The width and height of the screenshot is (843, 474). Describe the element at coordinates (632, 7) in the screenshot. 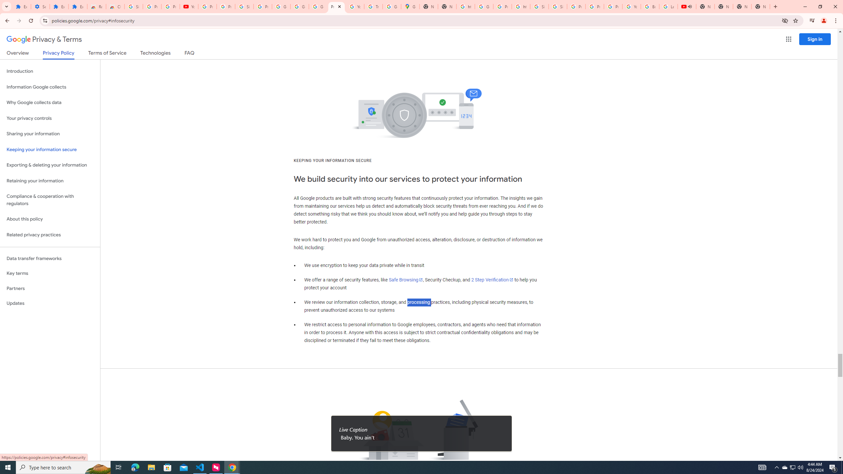

I see `YouTube` at that location.